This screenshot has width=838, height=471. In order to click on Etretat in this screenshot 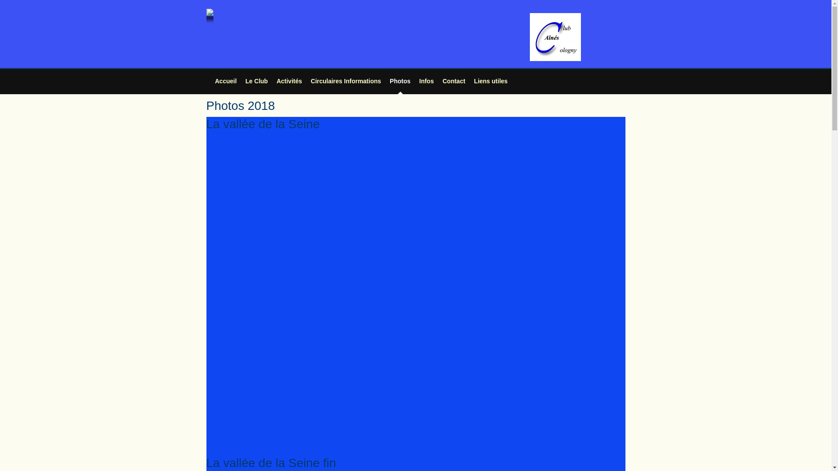, I will do `click(499, 425)`.